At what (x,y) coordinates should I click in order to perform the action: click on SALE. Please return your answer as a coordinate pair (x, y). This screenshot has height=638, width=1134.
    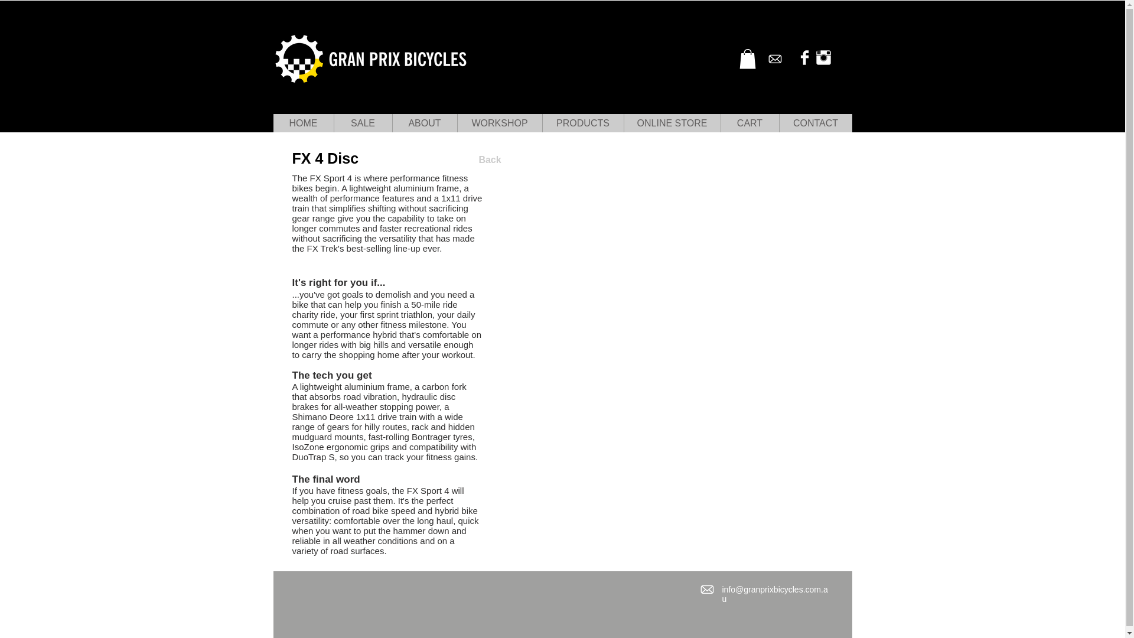
    Looking at the image, I should click on (362, 123).